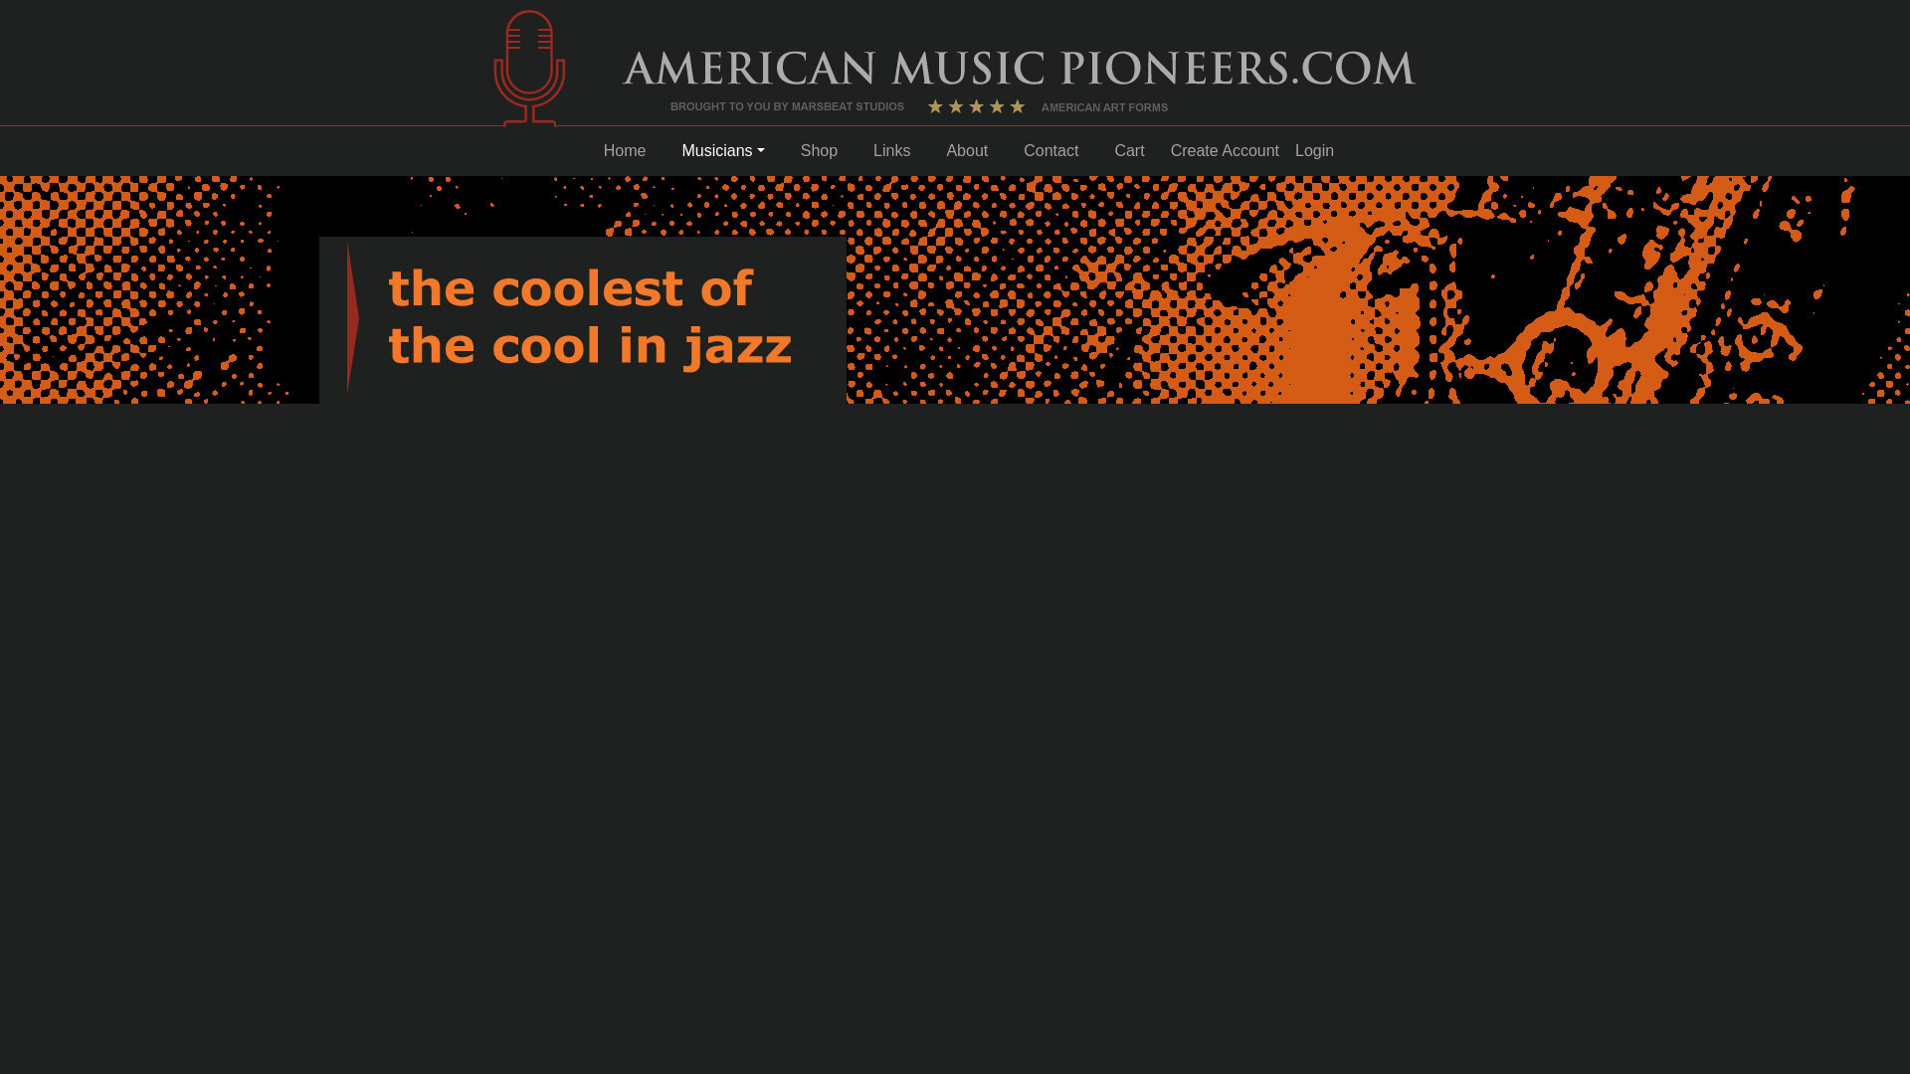 This screenshot has height=1074, width=1910. Describe the element at coordinates (966, 151) in the screenshot. I see `About` at that location.